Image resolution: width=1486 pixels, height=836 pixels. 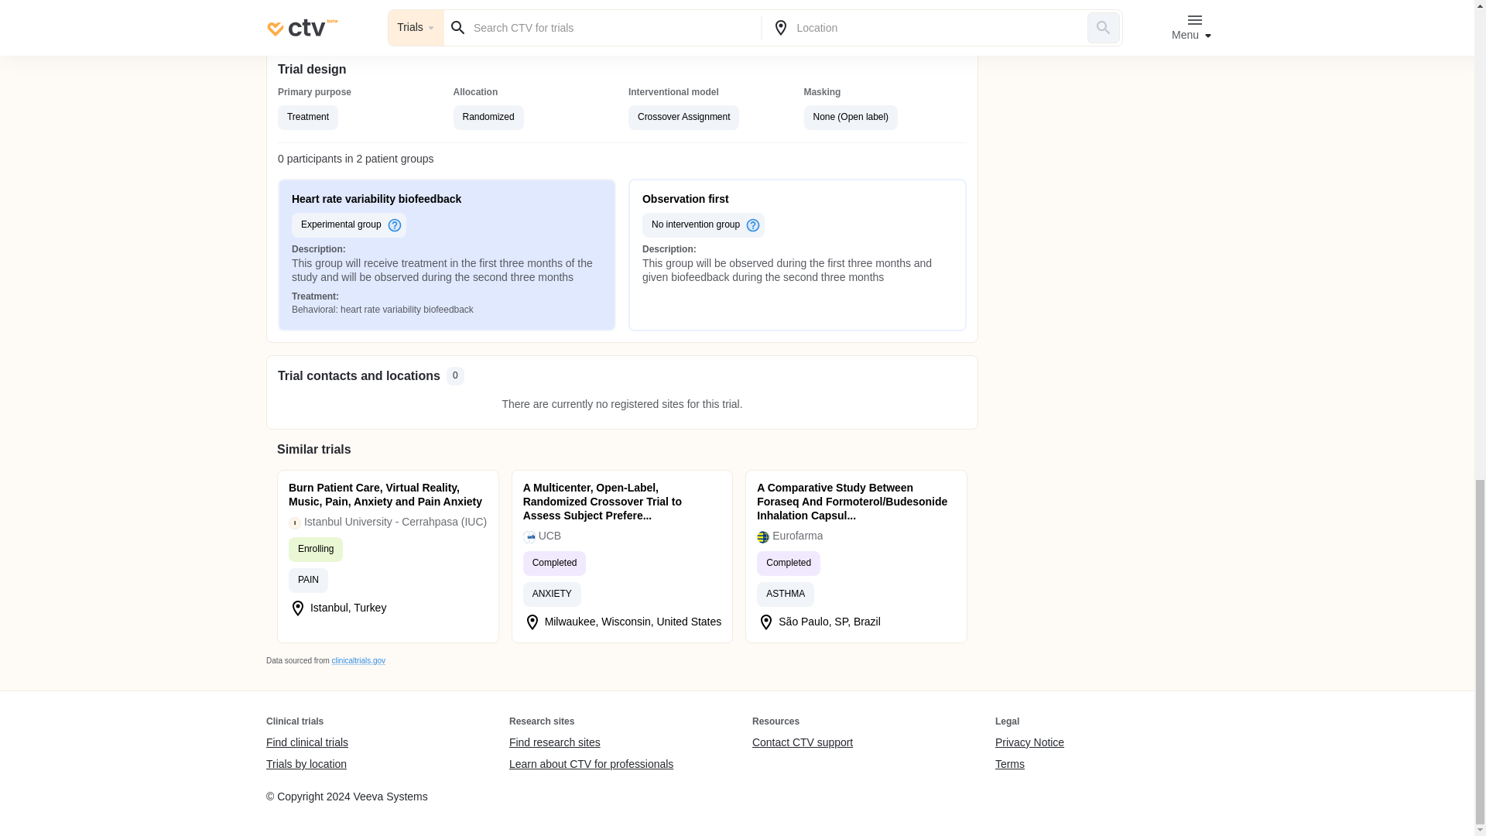 What do you see at coordinates (1029, 743) in the screenshot?
I see `Privacy Notice` at bounding box center [1029, 743].